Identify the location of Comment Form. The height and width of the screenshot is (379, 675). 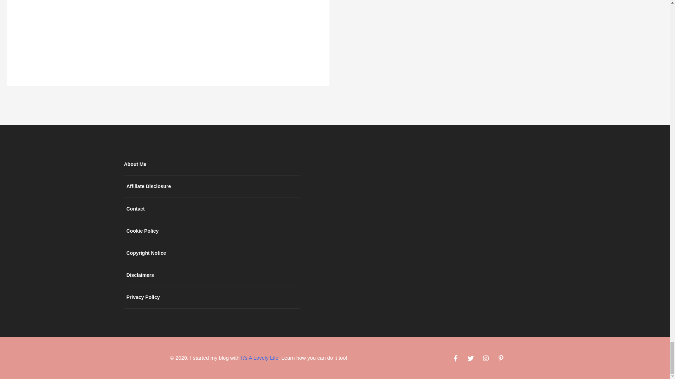
(168, 30).